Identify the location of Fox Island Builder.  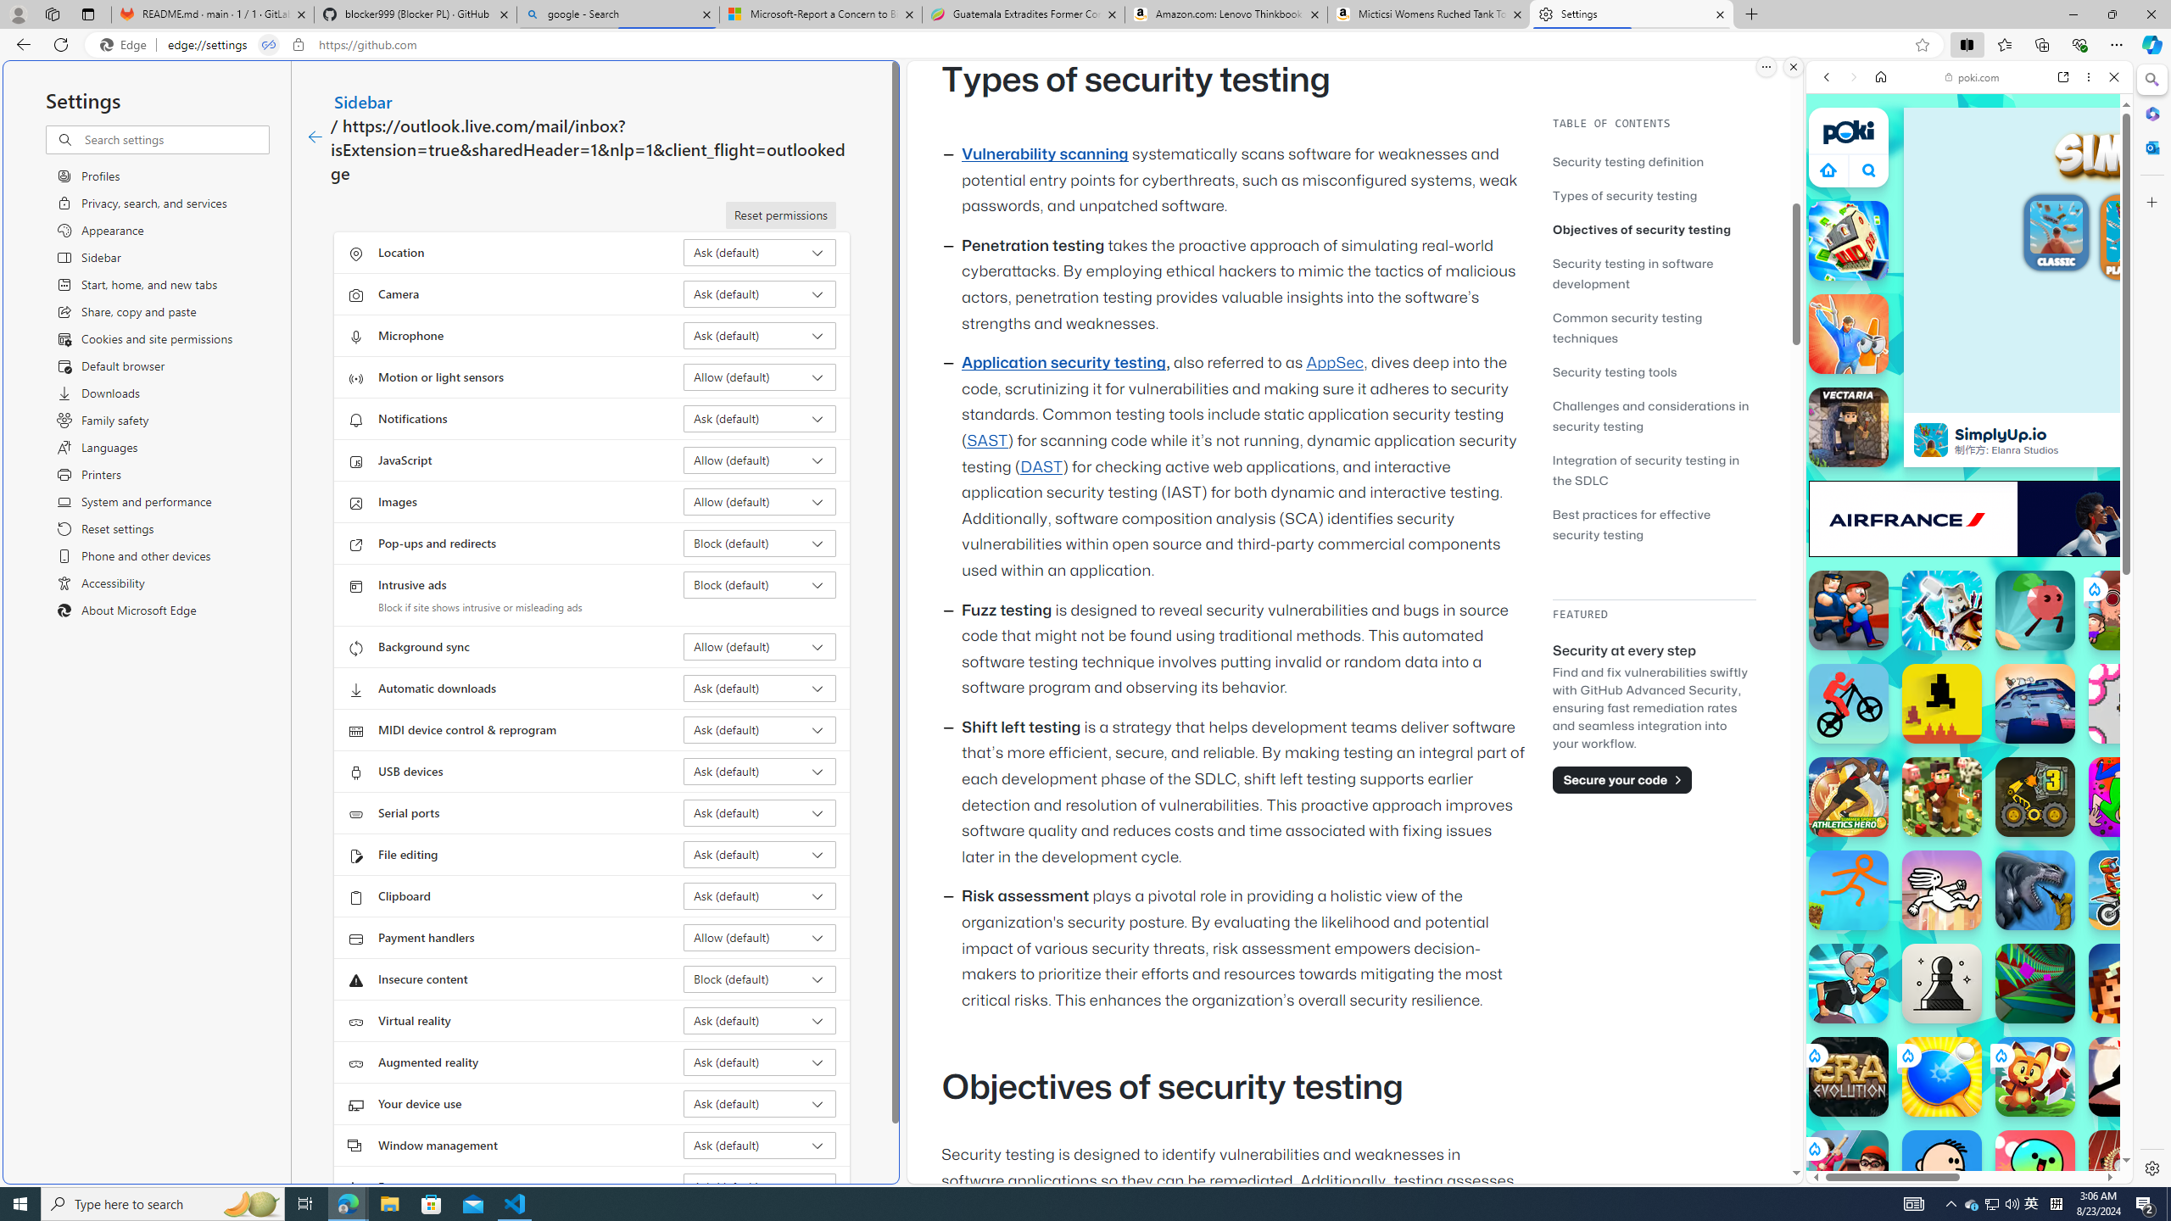
(2035, 1077).